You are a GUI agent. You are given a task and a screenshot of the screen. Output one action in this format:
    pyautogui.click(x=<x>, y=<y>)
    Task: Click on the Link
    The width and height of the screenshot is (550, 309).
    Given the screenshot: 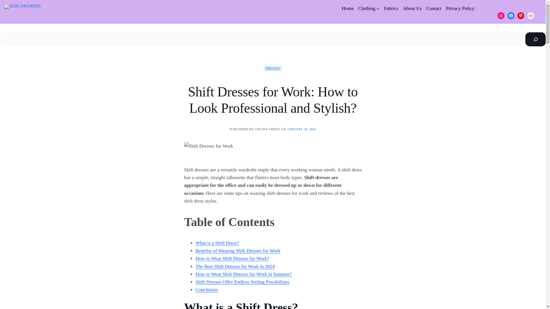 What is the action you would take?
    pyautogui.click(x=531, y=15)
    